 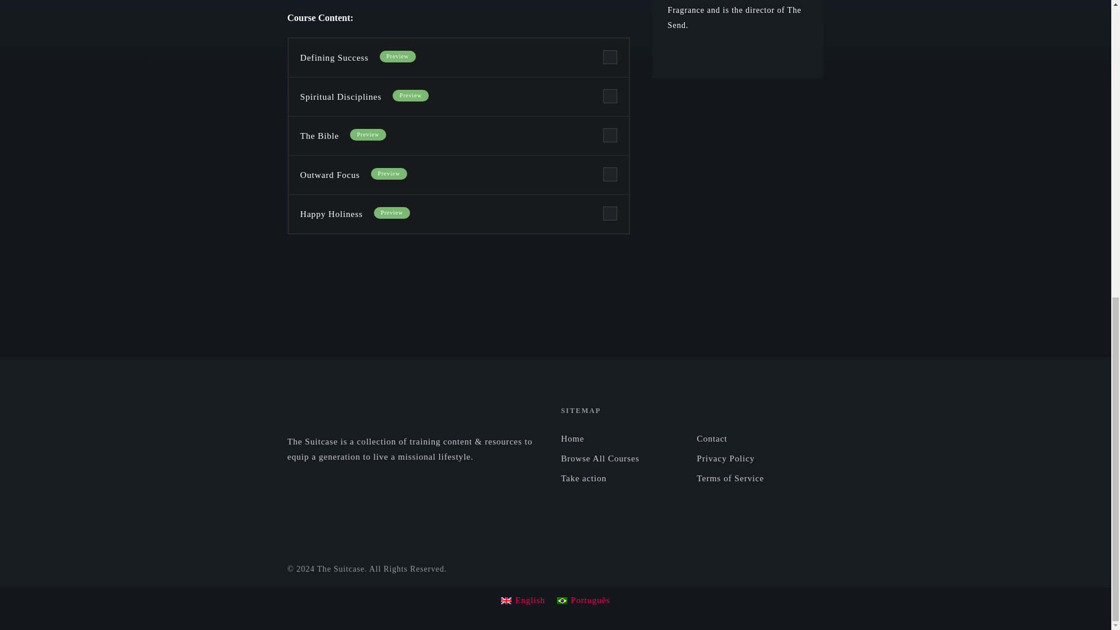 What do you see at coordinates (340, 96) in the screenshot?
I see `Spiritual Disciplines` at bounding box center [340, 96].